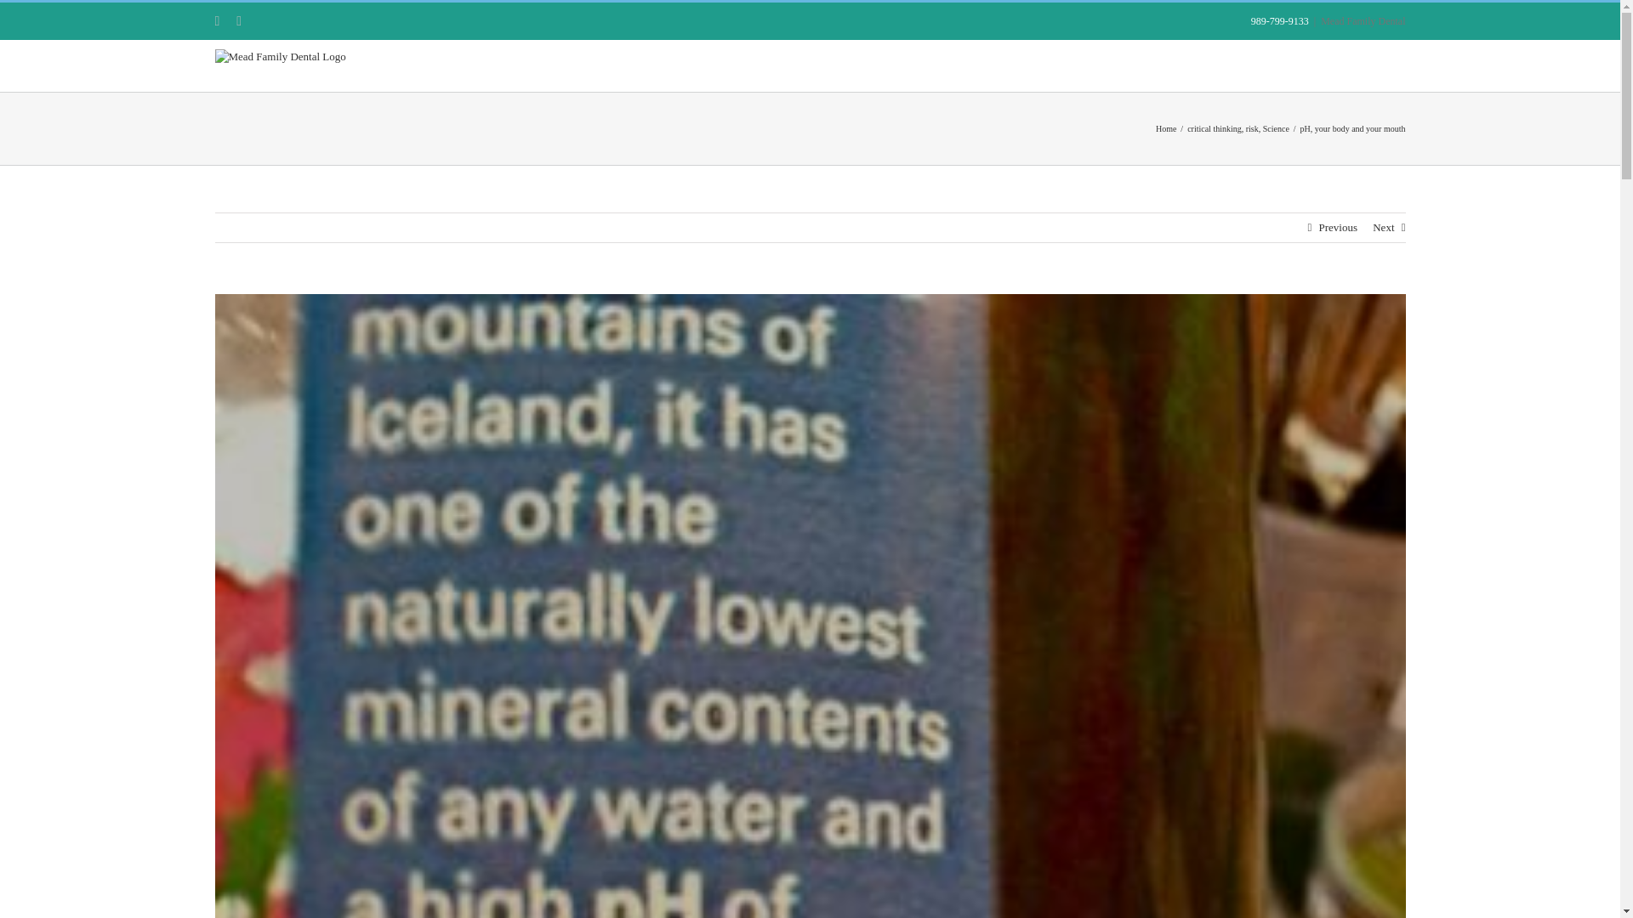 This screenshot has height=918, width=1633. I want to click on Home, so click(1165, 127).